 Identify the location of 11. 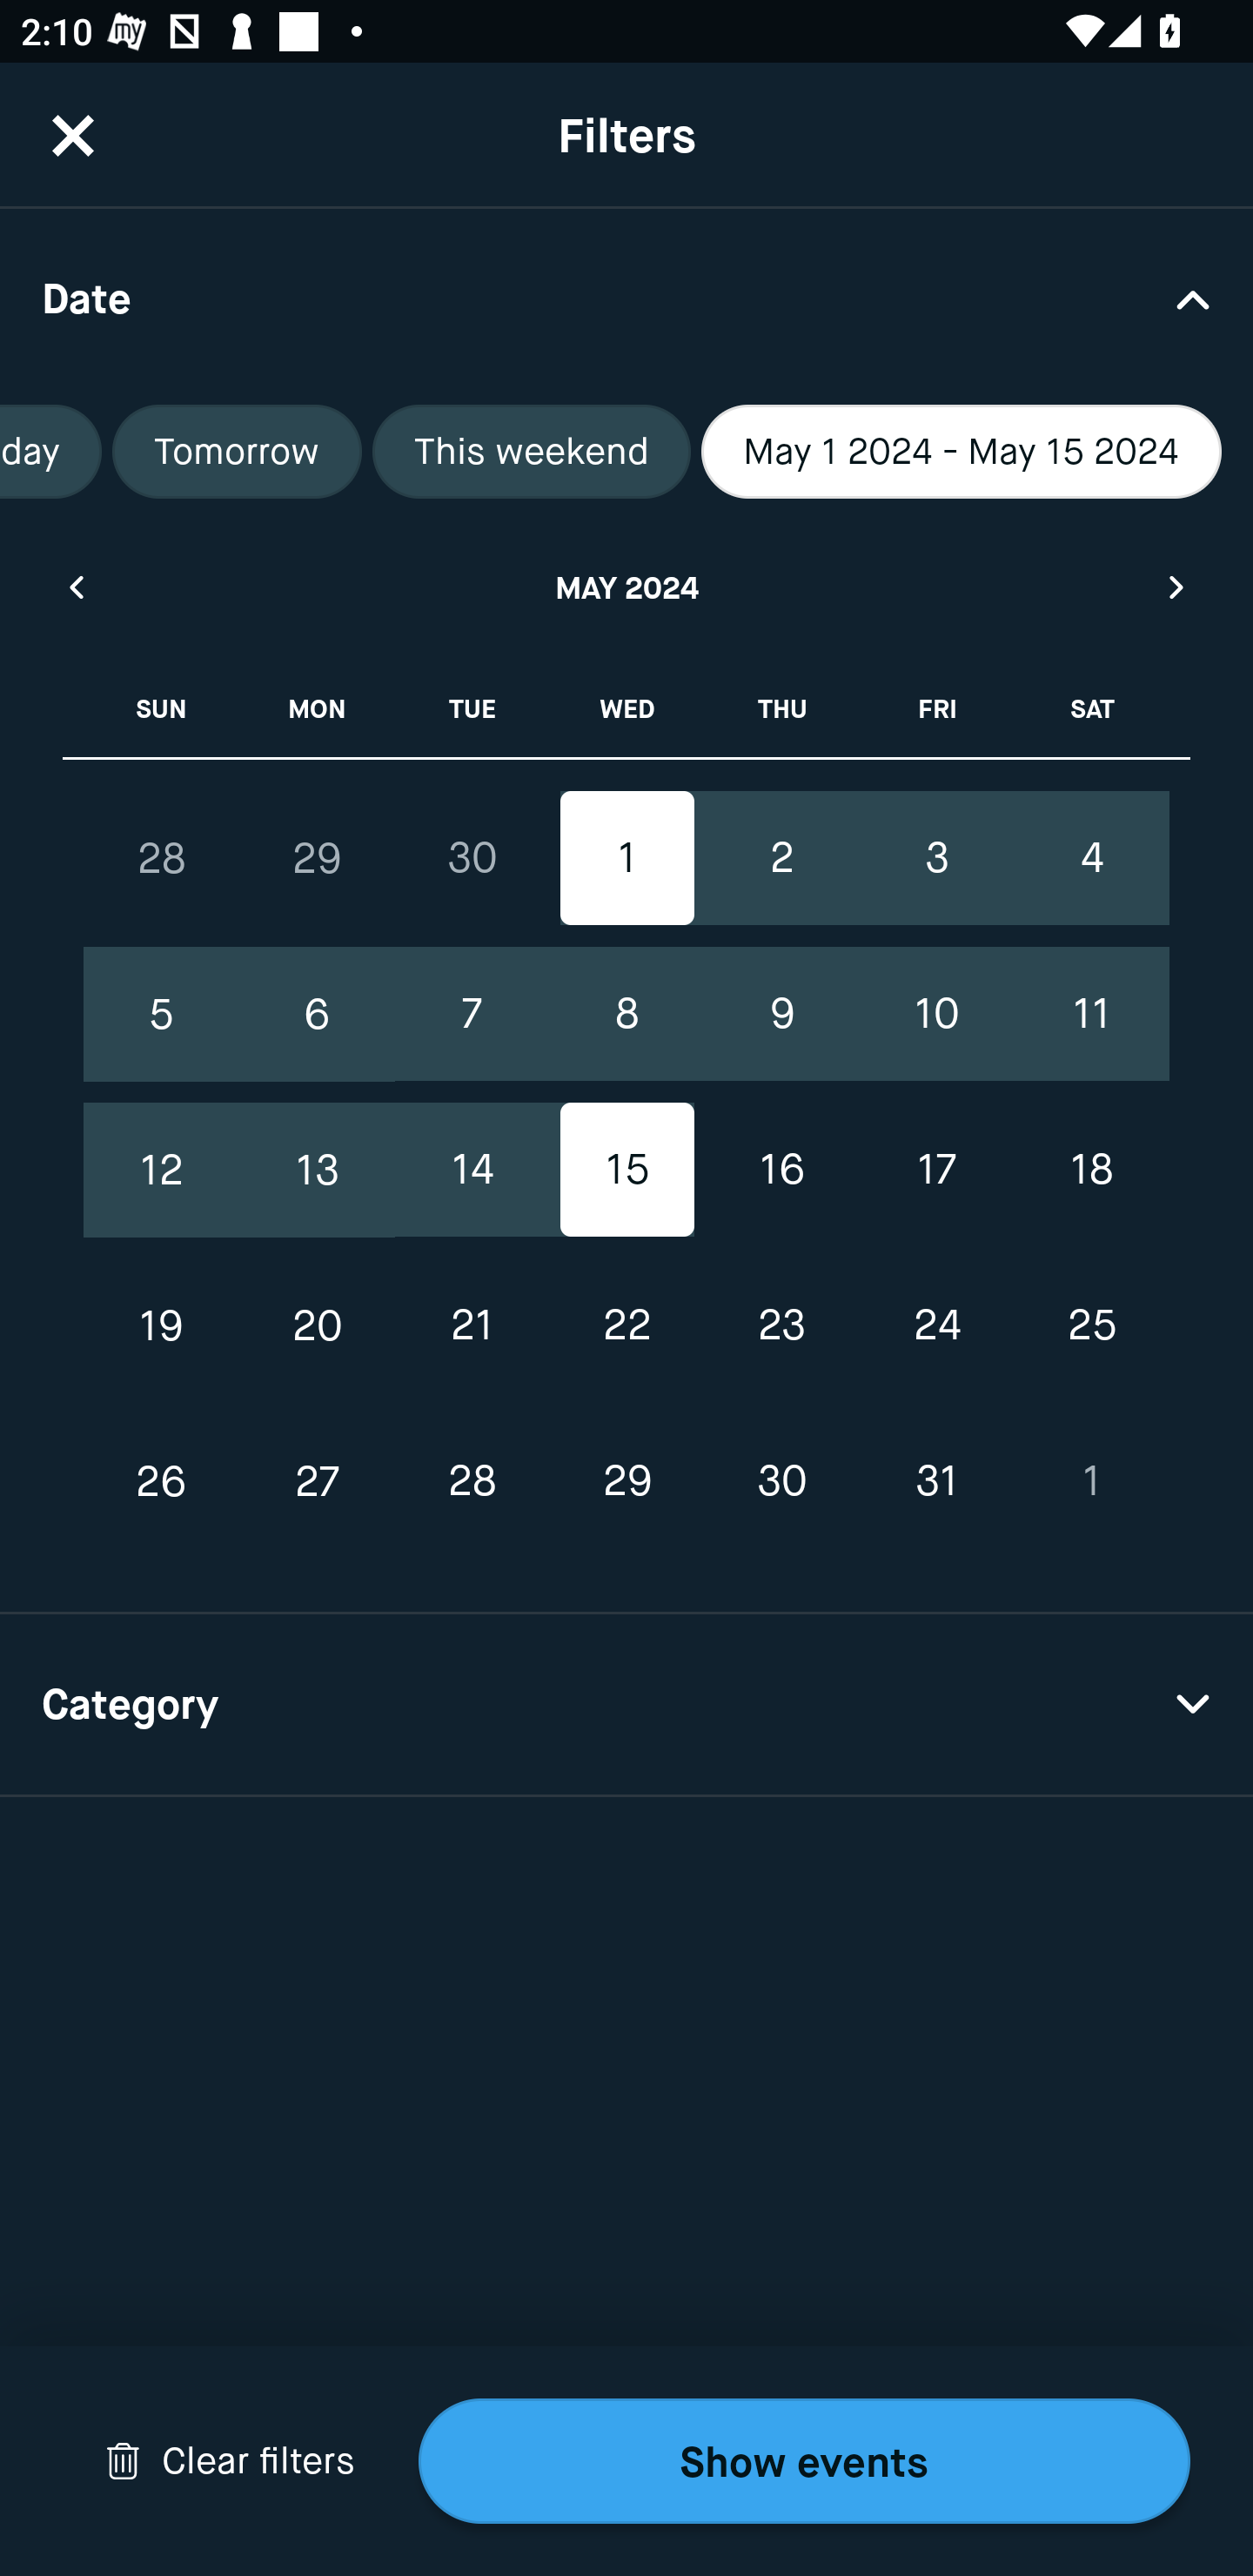
(1091, 1015).